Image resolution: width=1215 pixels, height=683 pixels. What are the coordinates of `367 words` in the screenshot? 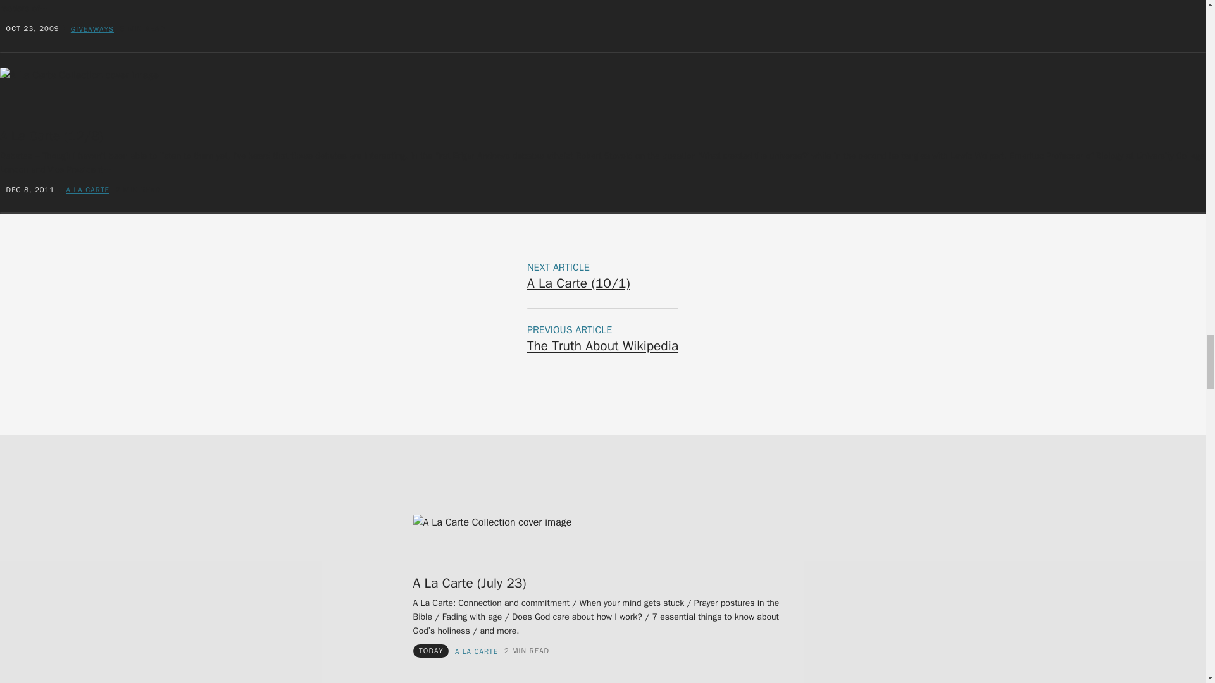 It's located at (143, 28).